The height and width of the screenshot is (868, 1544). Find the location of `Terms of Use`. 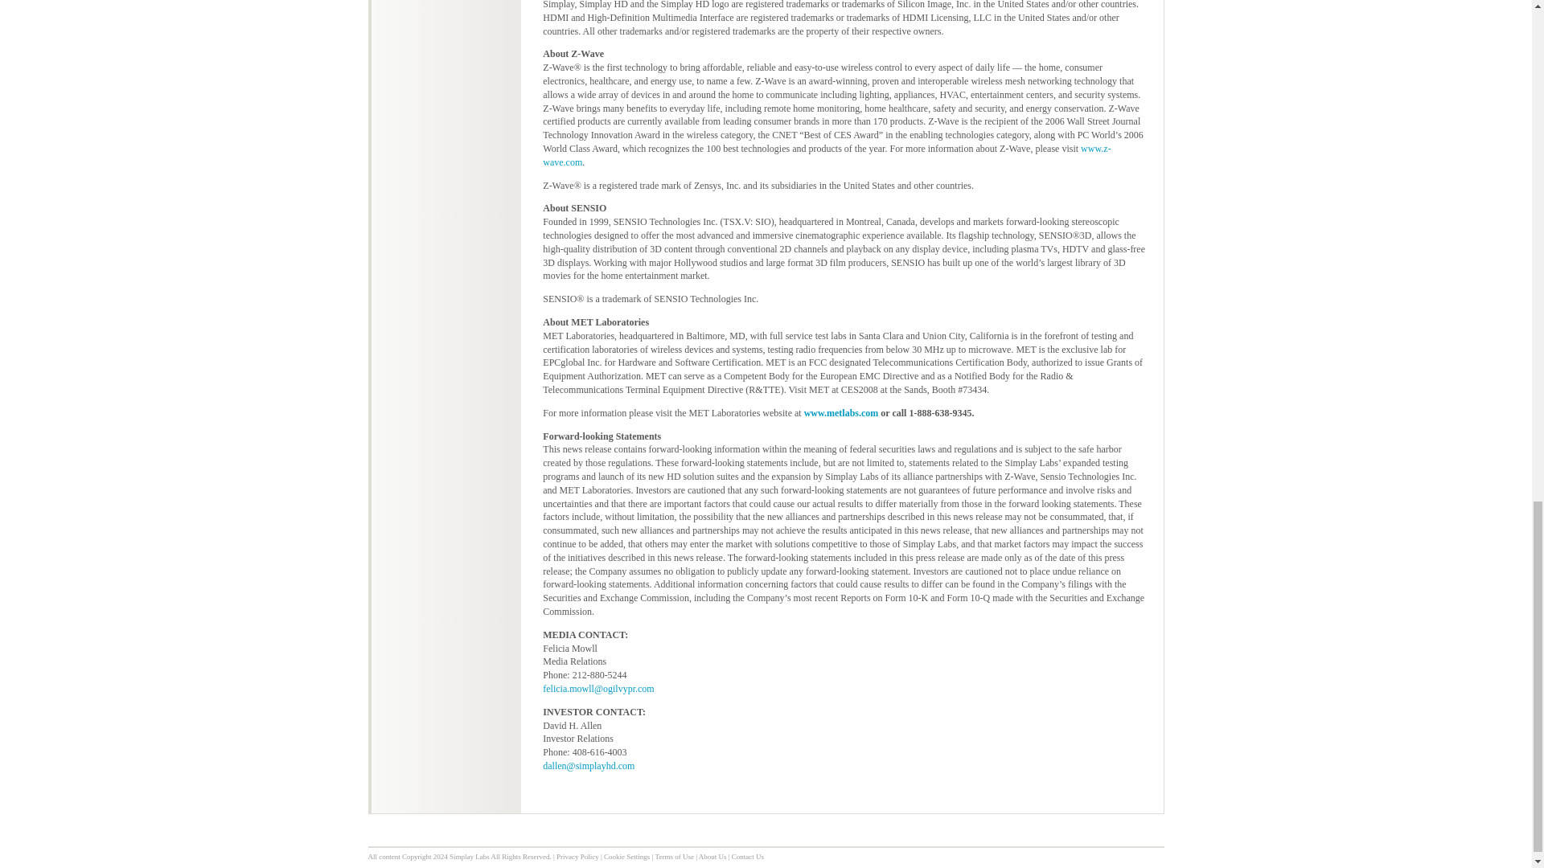

Terms of Use is located at coordinates (674, 857).